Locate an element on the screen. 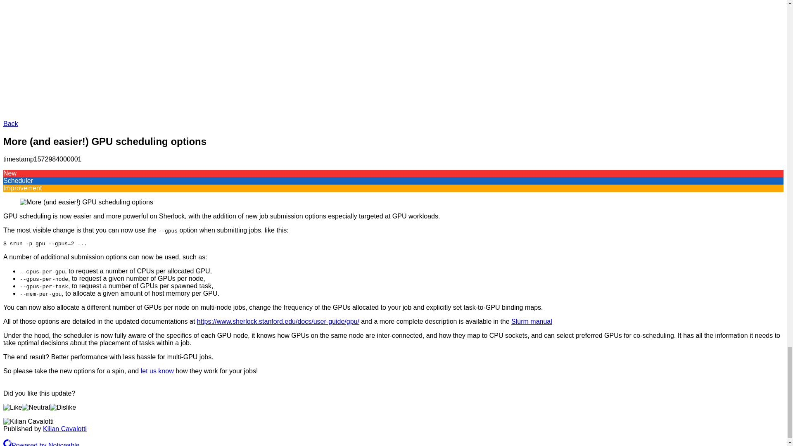 The image size is (793, 446). let us know is located at coordinates (157, 371).